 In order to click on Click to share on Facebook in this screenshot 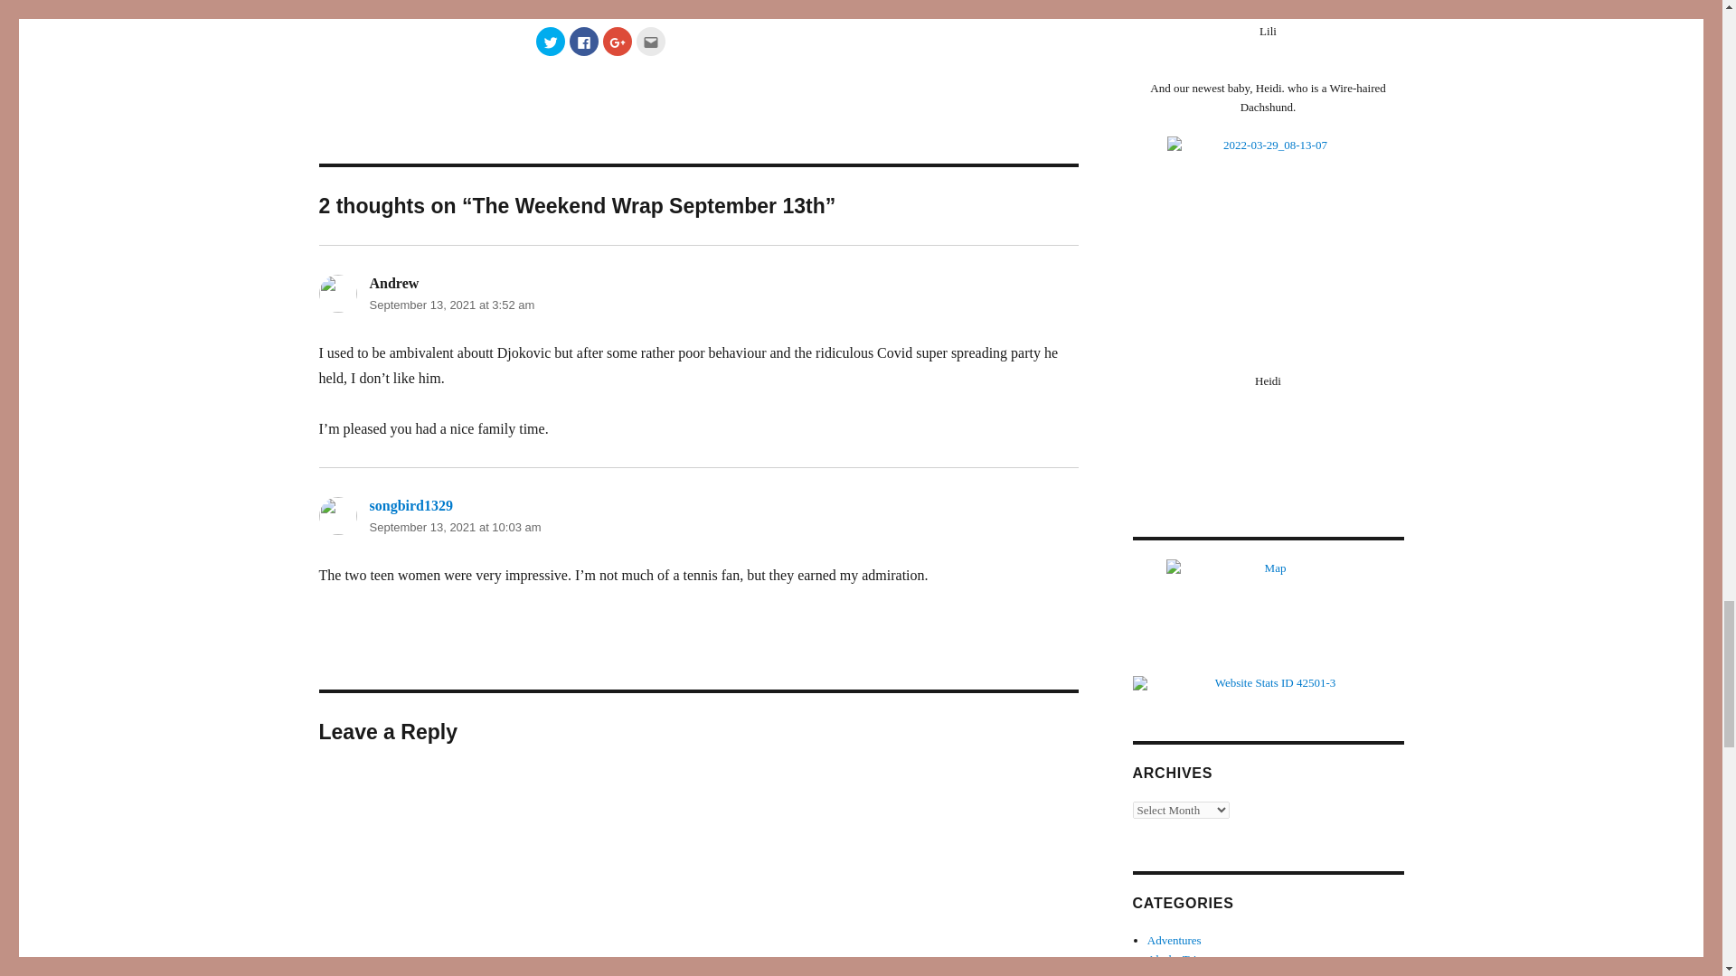, I will do `click(584, 42)`.